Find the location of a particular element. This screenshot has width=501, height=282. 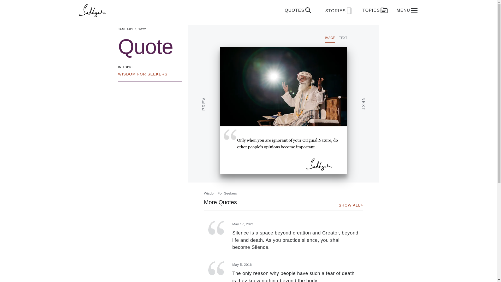

TOPICS is located at coordinates (375, 10).